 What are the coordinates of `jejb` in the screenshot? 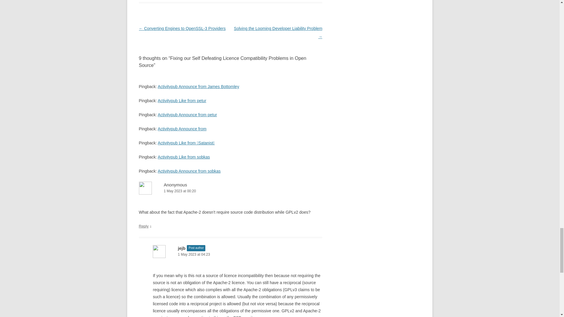 It's located at (182, 248).